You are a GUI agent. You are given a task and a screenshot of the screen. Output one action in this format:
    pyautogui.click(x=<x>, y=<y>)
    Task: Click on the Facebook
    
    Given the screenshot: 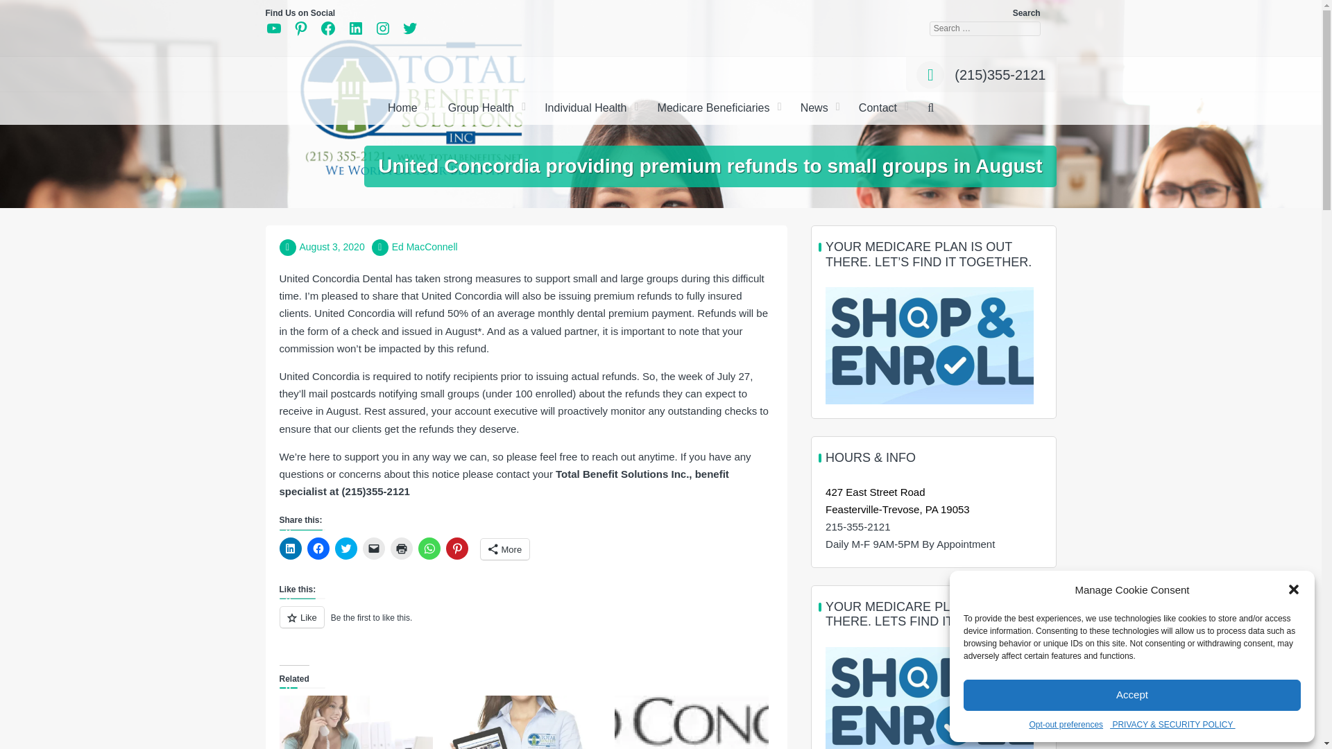 What is the action you would take?
    pyautogui.click(x=327, y=28)
    